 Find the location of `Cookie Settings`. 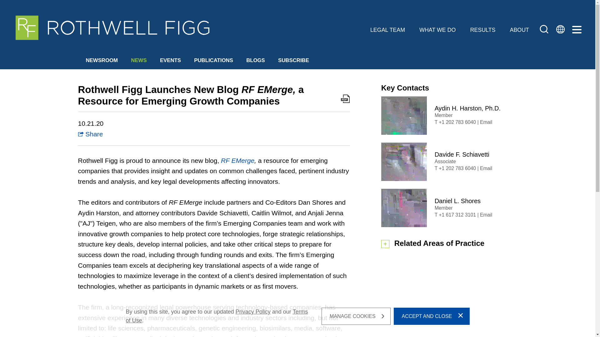

Cookie Settings is located at coordinates (270, 8).